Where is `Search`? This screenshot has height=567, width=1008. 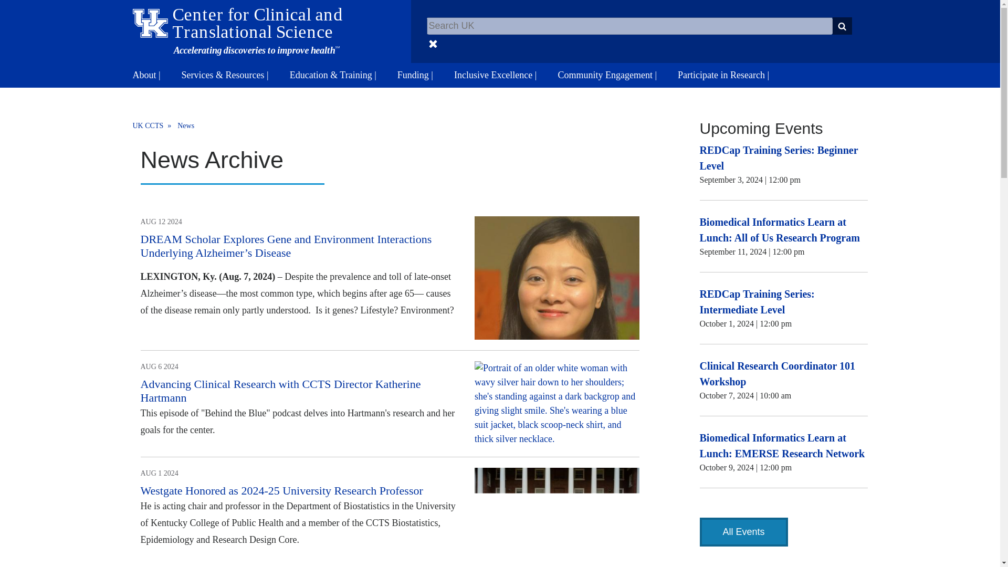 Search is located at coordinates (842, 26).